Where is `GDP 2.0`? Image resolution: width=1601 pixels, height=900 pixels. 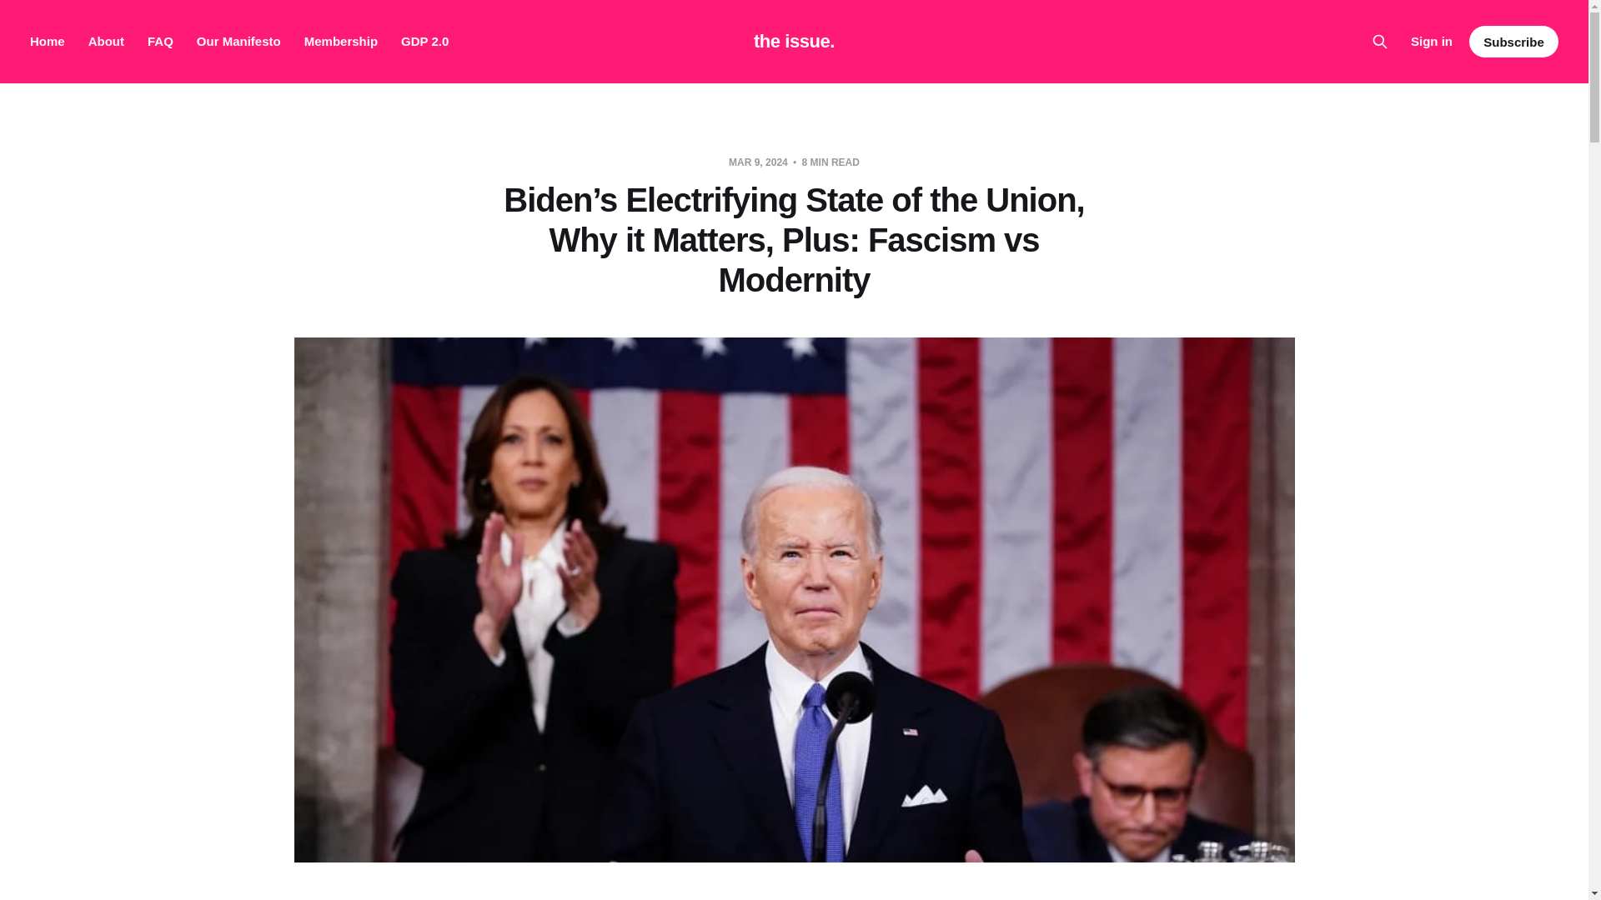 GDP 2.0 is located at coordinates (424, 42).